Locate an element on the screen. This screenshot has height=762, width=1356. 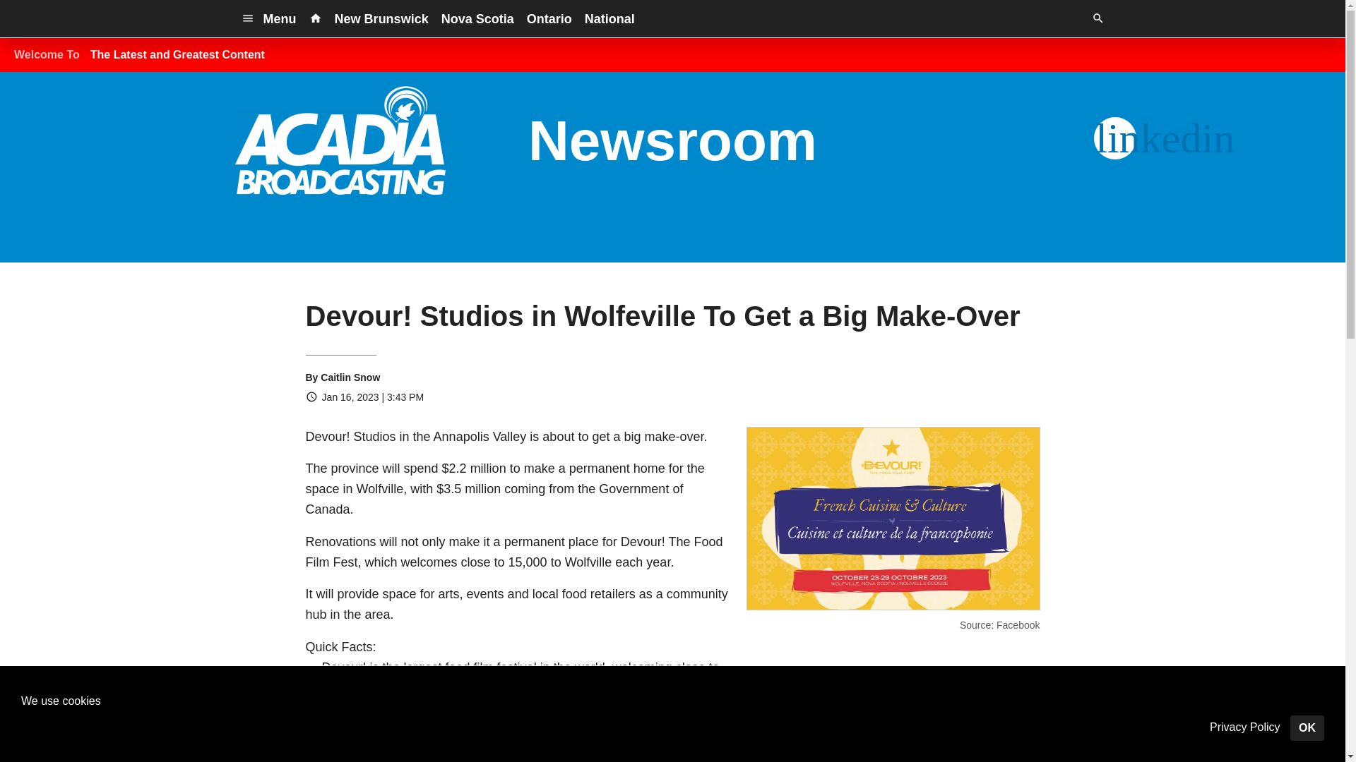
National is located at coordinates (610, 18).